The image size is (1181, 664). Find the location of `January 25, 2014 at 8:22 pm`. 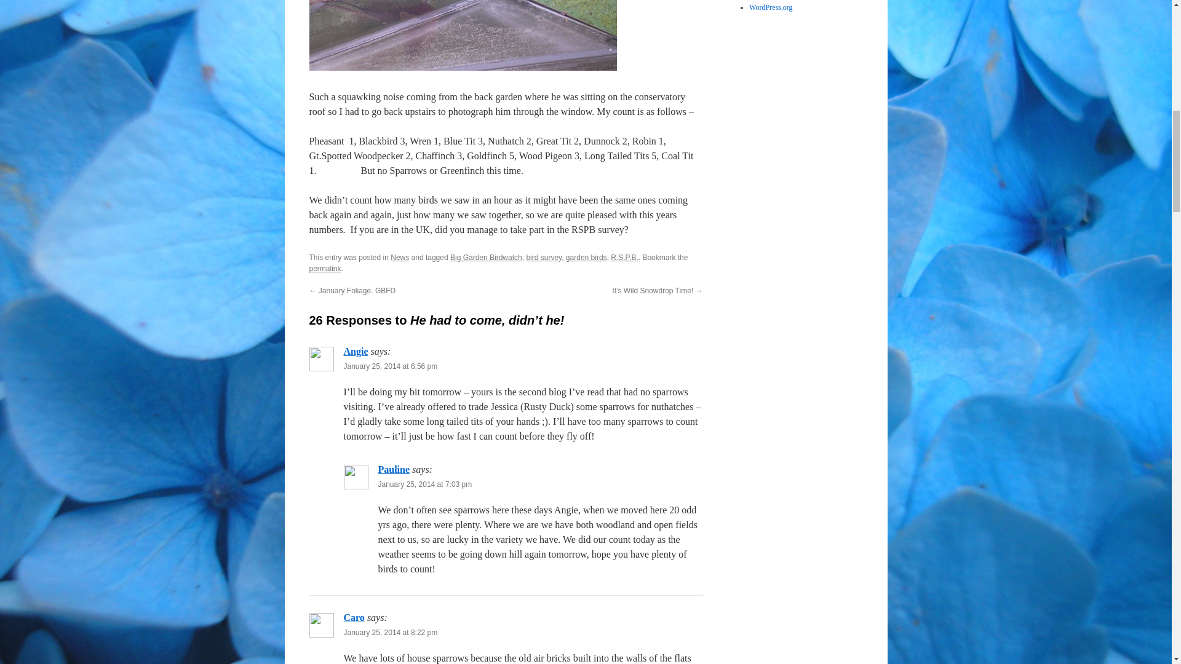

January 25, 2014 at 8:22 pm is located at coordinates (390, 632).